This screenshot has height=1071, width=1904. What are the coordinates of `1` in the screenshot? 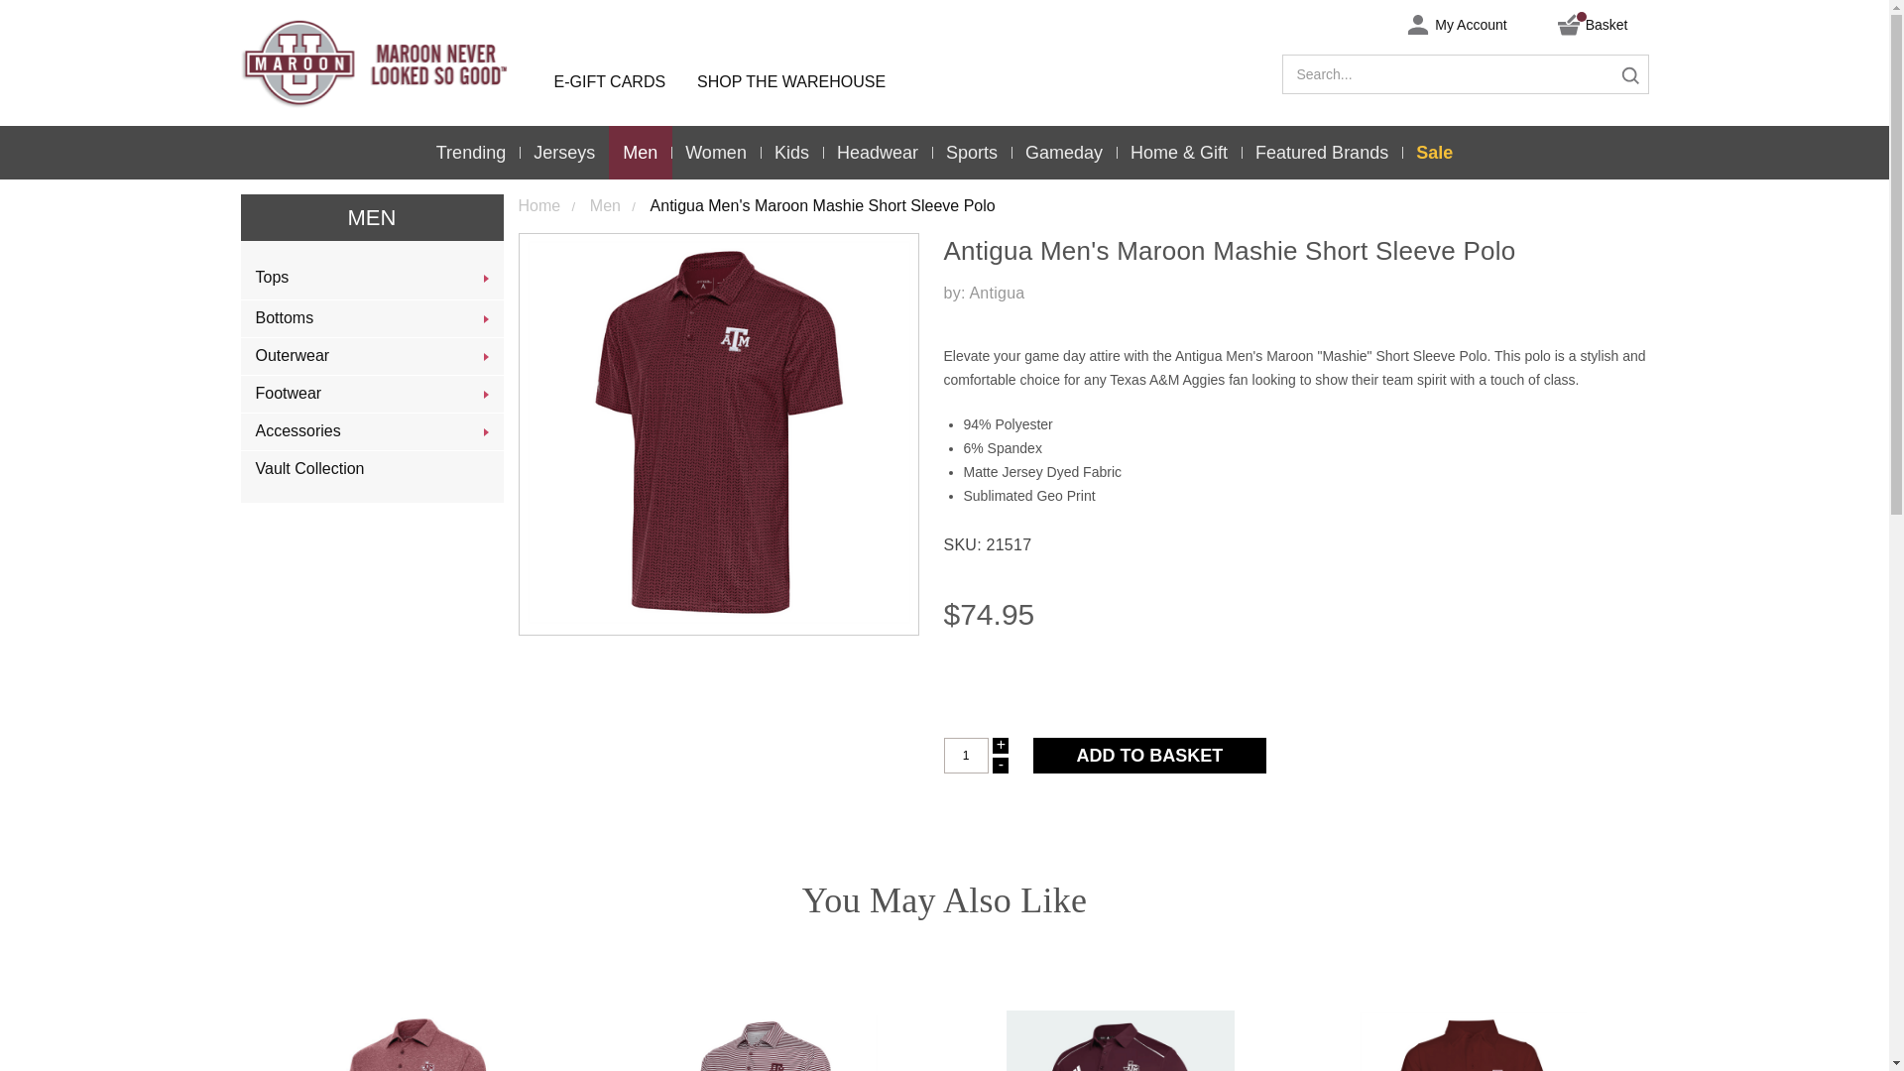 It's located at (966, 756).